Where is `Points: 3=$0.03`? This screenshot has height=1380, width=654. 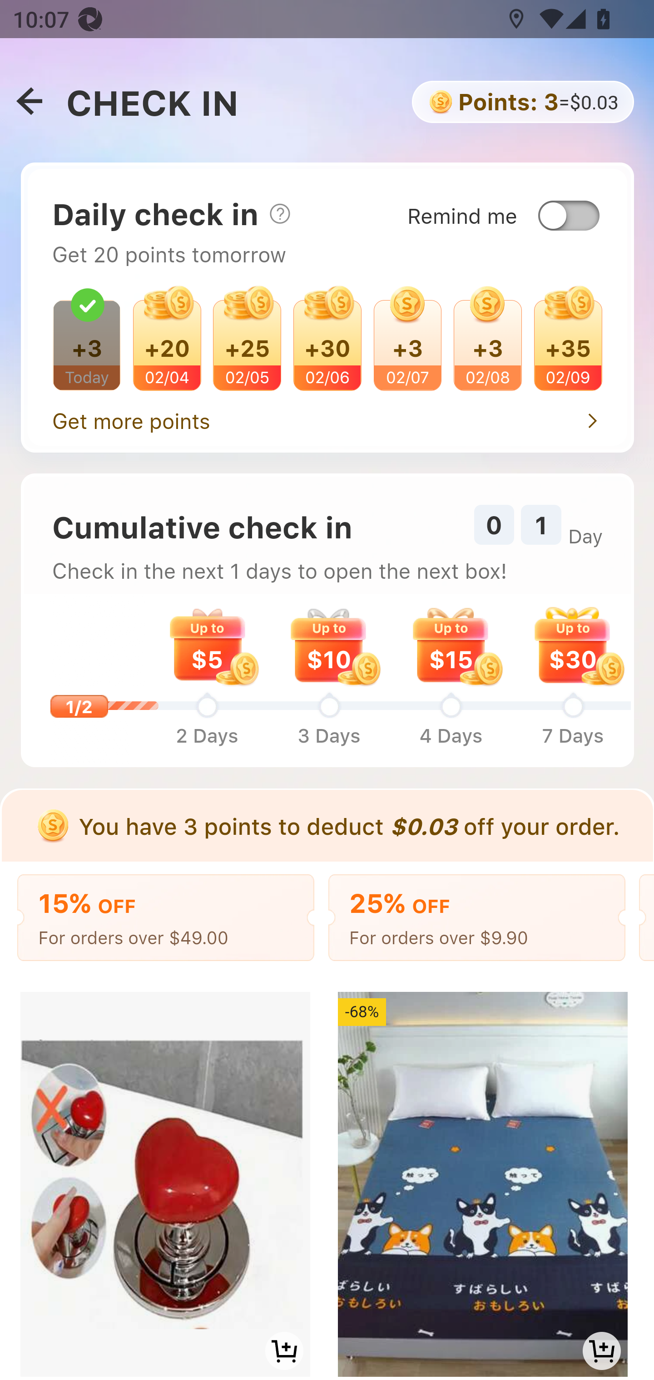 Points: 3=$0.03 is located at coordinates (521, 102).